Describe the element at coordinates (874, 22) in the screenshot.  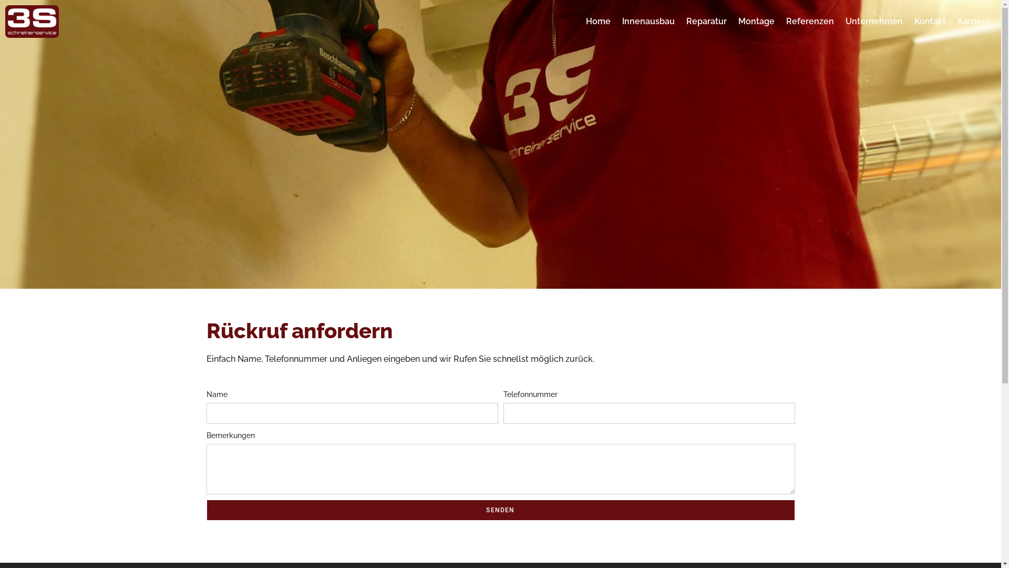
I see `Unternehmen` at that location.